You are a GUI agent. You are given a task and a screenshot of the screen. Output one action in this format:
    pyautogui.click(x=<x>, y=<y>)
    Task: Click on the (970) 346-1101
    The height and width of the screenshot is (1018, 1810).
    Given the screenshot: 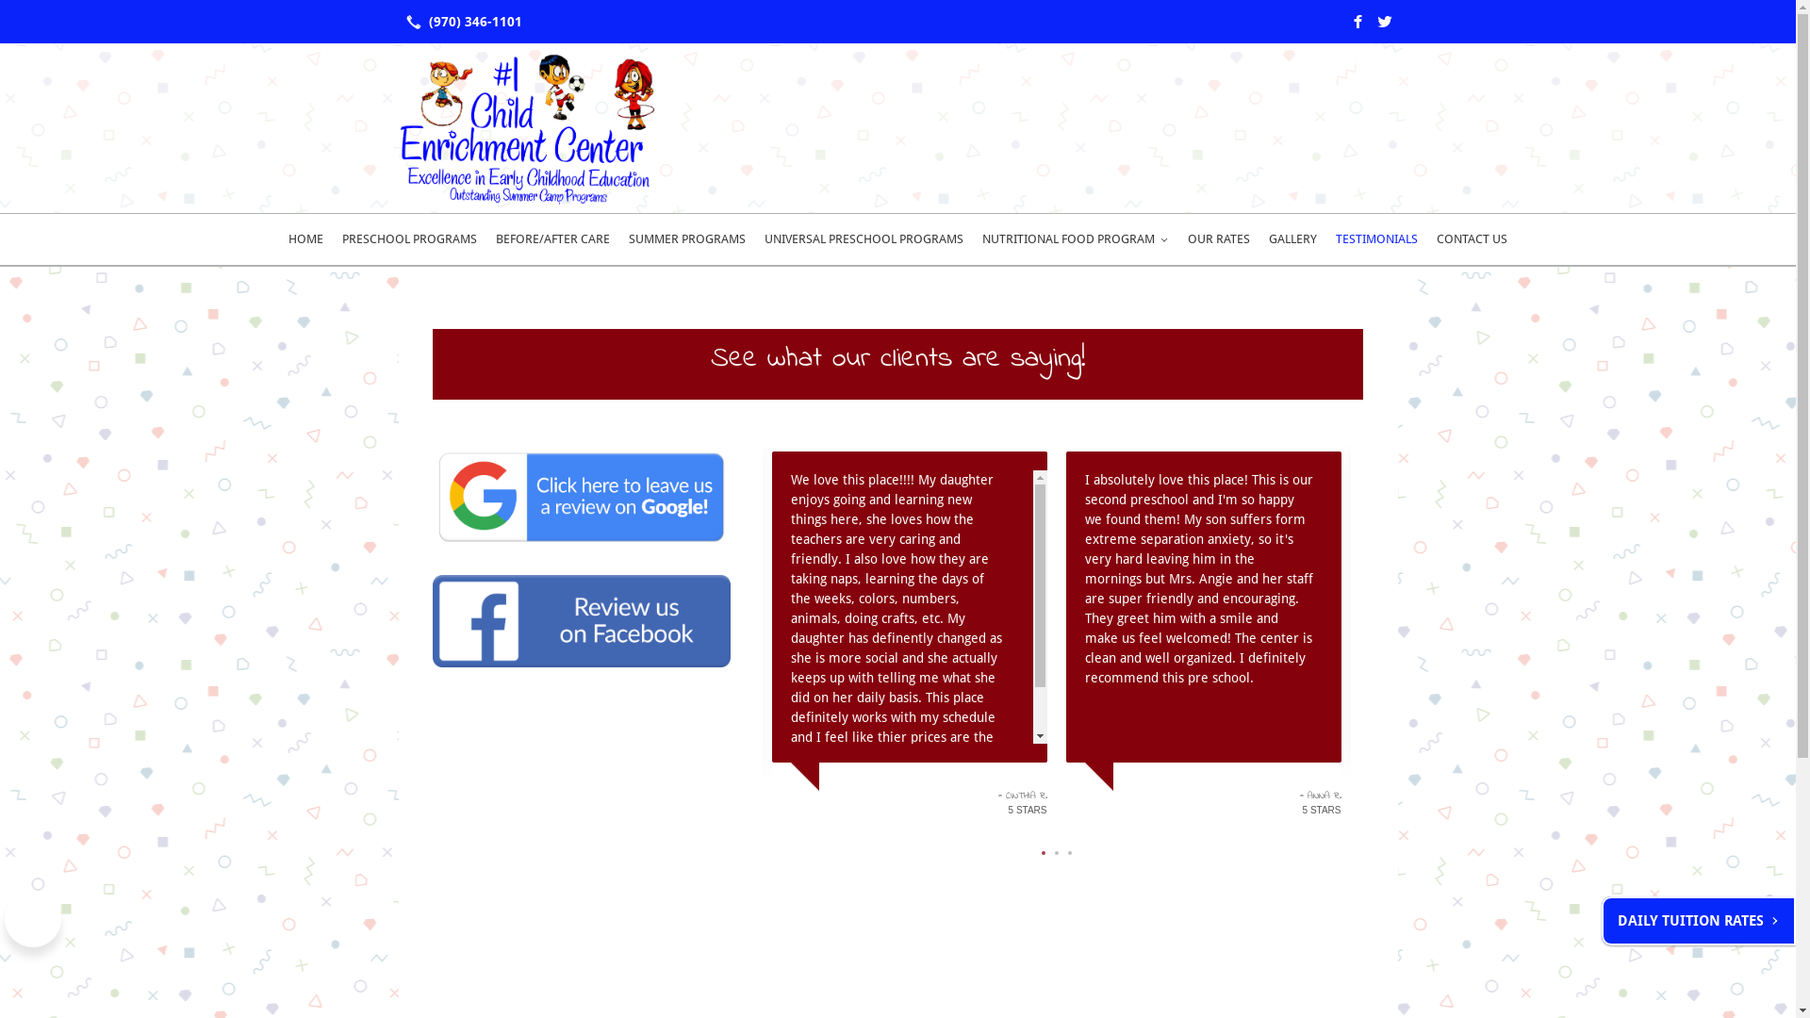 What is the action you would take?
    pyautogui.click(x=460, y=22)
    